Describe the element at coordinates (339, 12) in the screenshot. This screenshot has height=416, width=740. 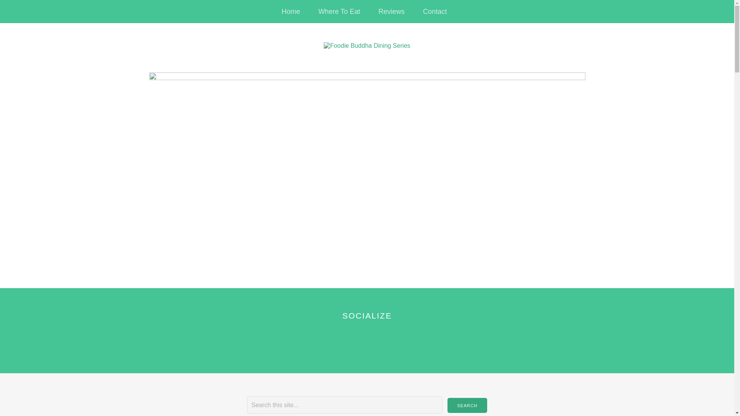
I see `Where To Eat` at that location.